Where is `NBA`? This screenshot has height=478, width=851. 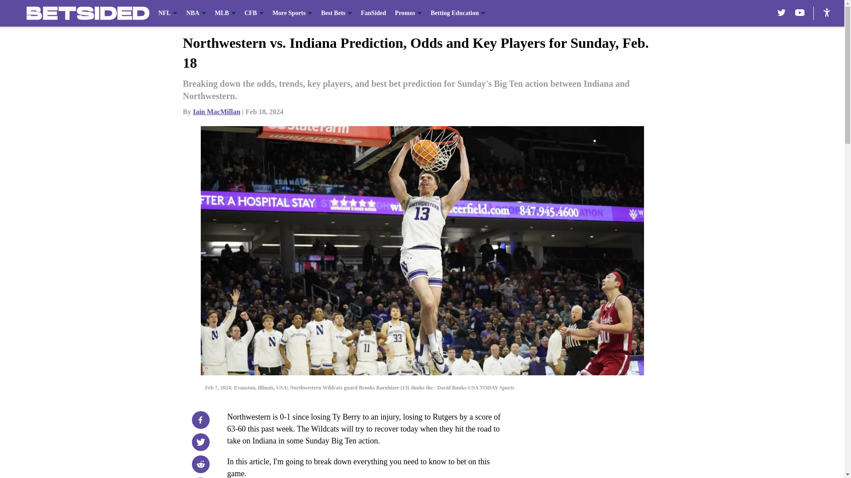 NBA is located at coordinates (196, 13).